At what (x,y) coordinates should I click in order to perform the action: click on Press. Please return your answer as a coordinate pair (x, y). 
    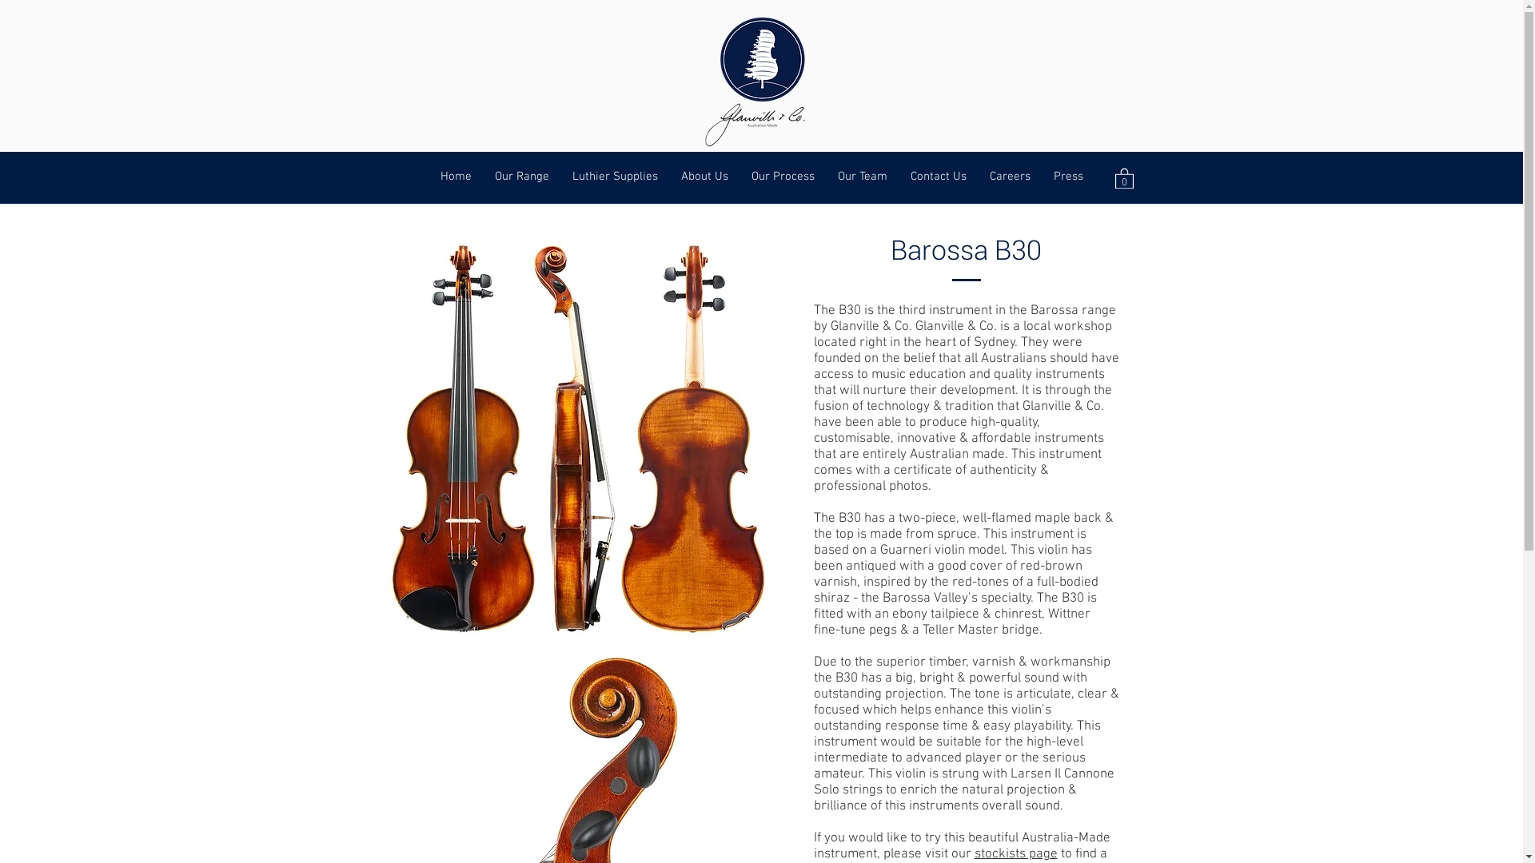
    Looking at the image, I should click on (1069, 177).